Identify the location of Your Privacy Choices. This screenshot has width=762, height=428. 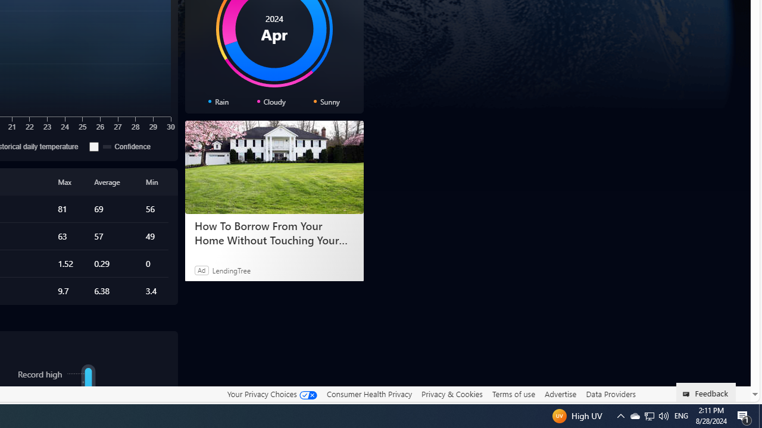
(271, 394).